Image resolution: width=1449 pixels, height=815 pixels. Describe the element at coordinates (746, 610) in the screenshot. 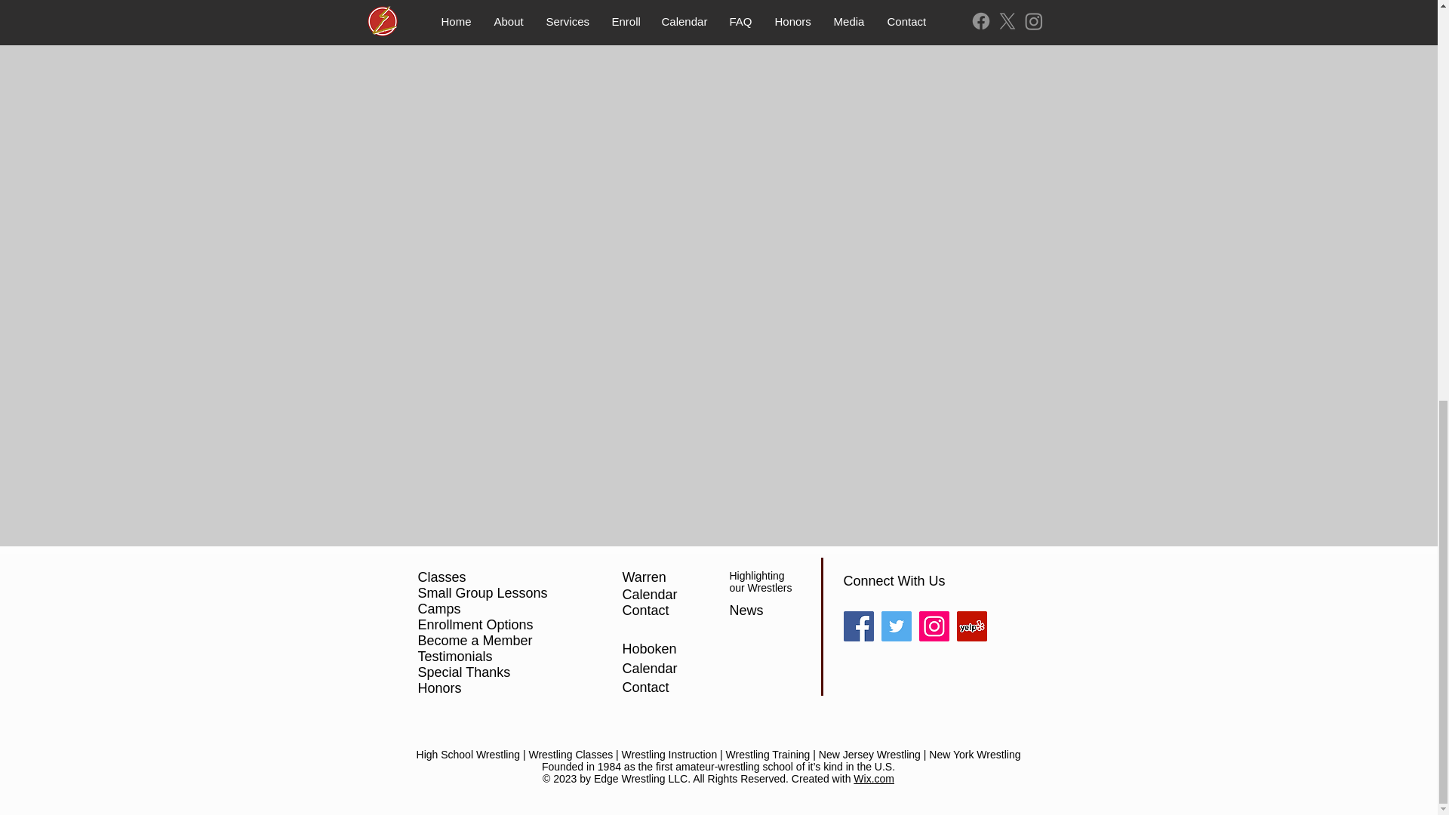

I see `News` at that location.